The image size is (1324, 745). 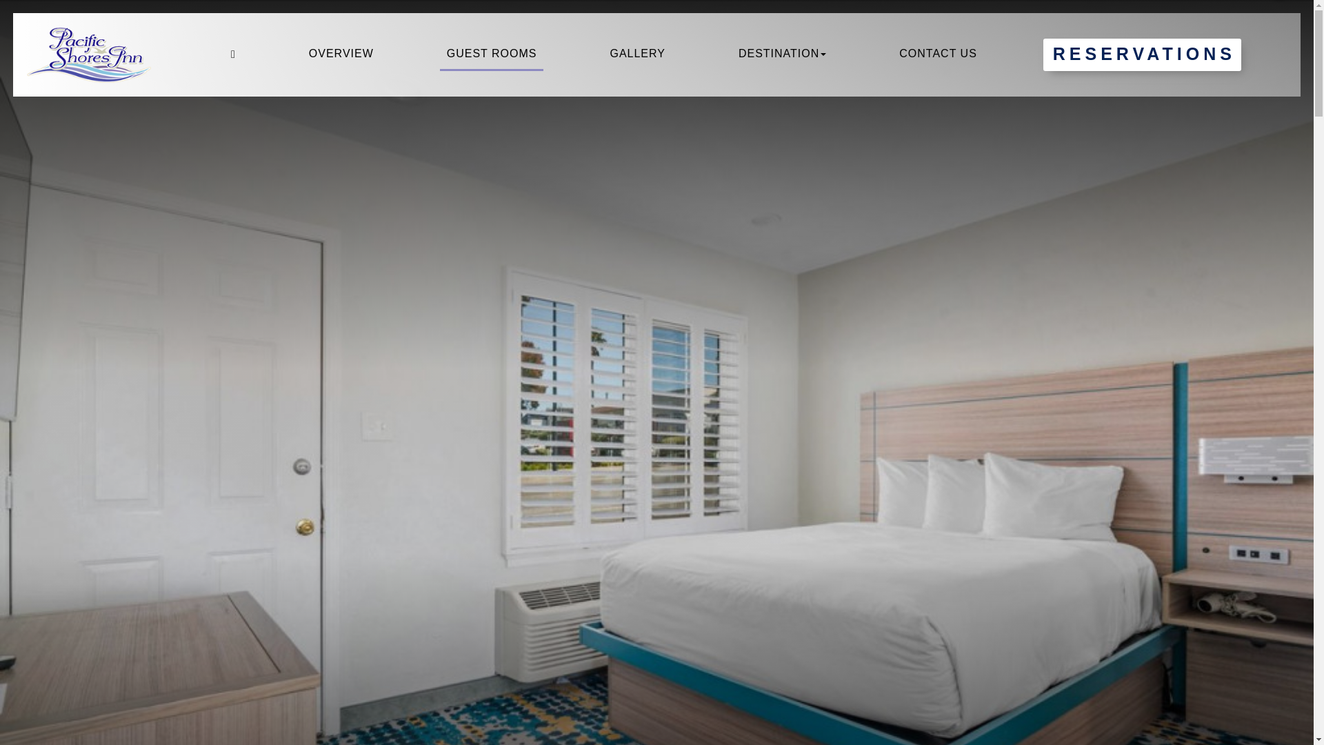 I want to click on CONTACT US, so click(x=938, y=54).